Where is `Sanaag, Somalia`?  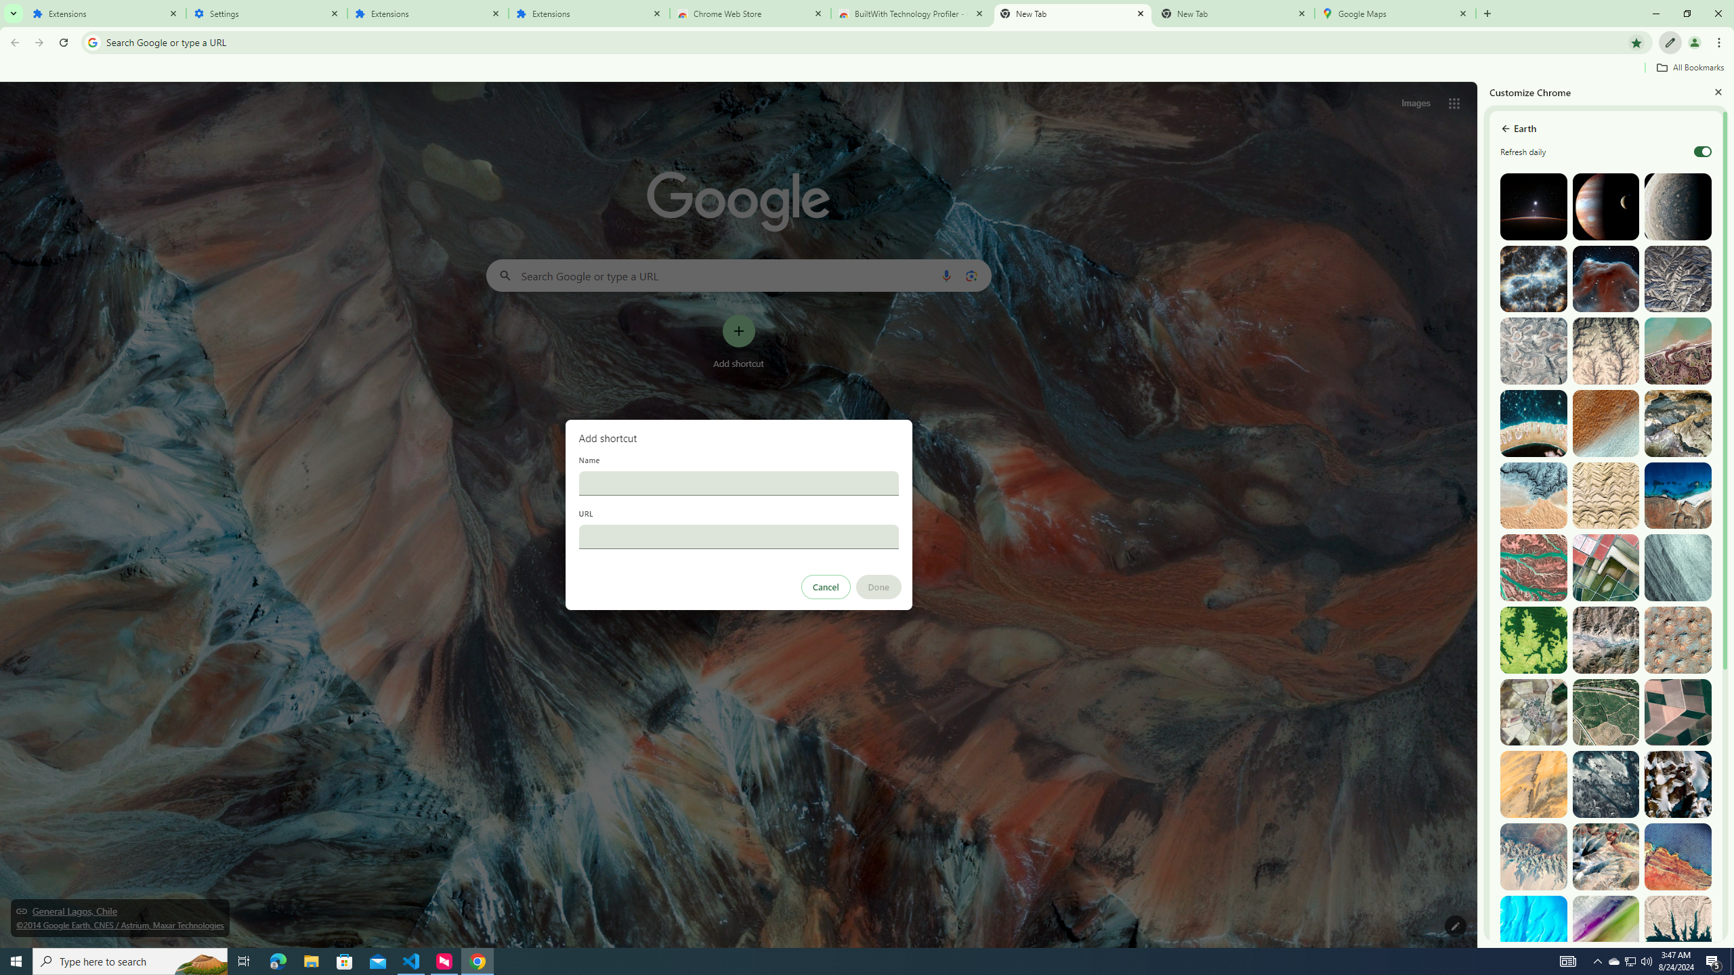
Sanaag, Somalia is located at coordinates (1606, 351).